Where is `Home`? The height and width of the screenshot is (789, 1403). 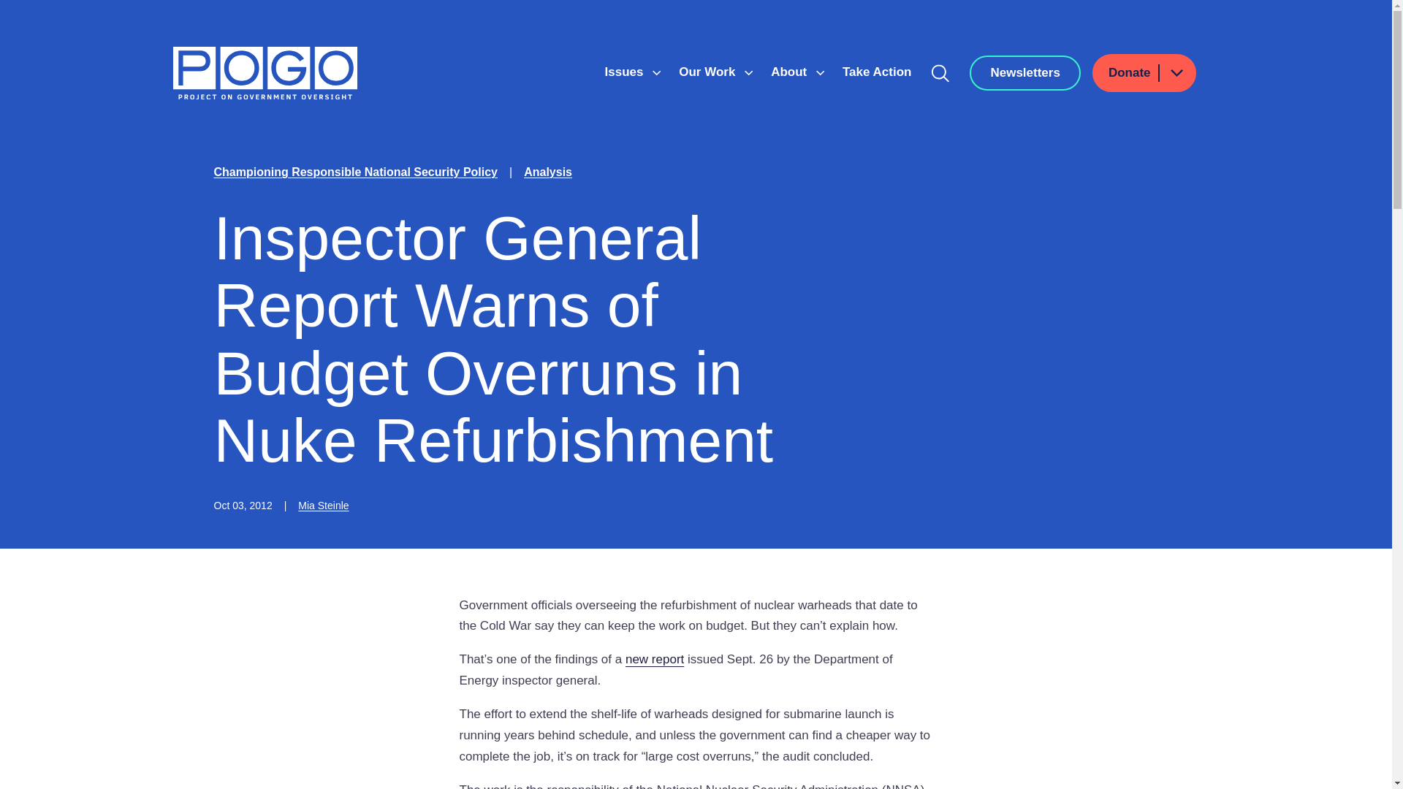
Home is located at coordinates (265, 73).